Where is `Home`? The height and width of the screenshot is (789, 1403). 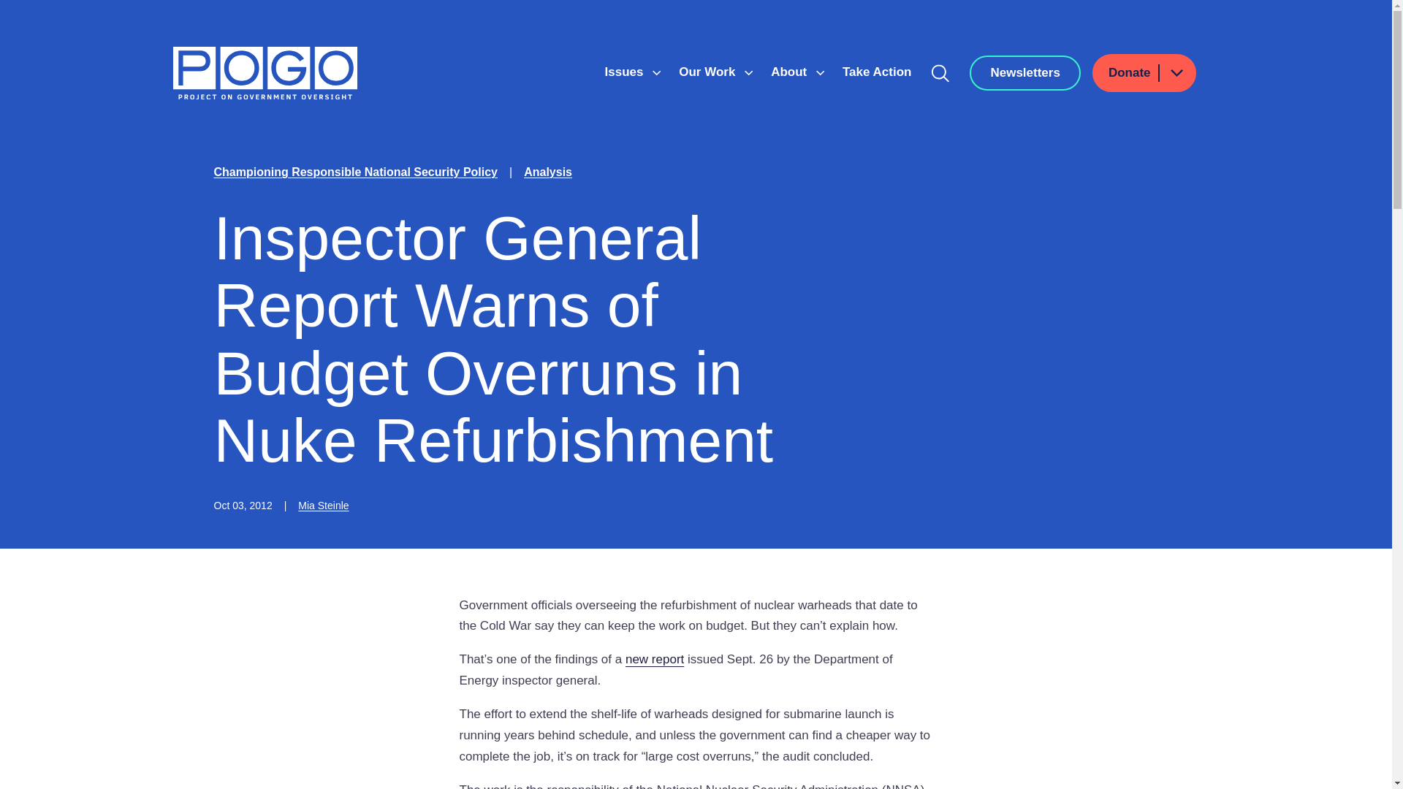
Home is located at coordinates (265, 73).